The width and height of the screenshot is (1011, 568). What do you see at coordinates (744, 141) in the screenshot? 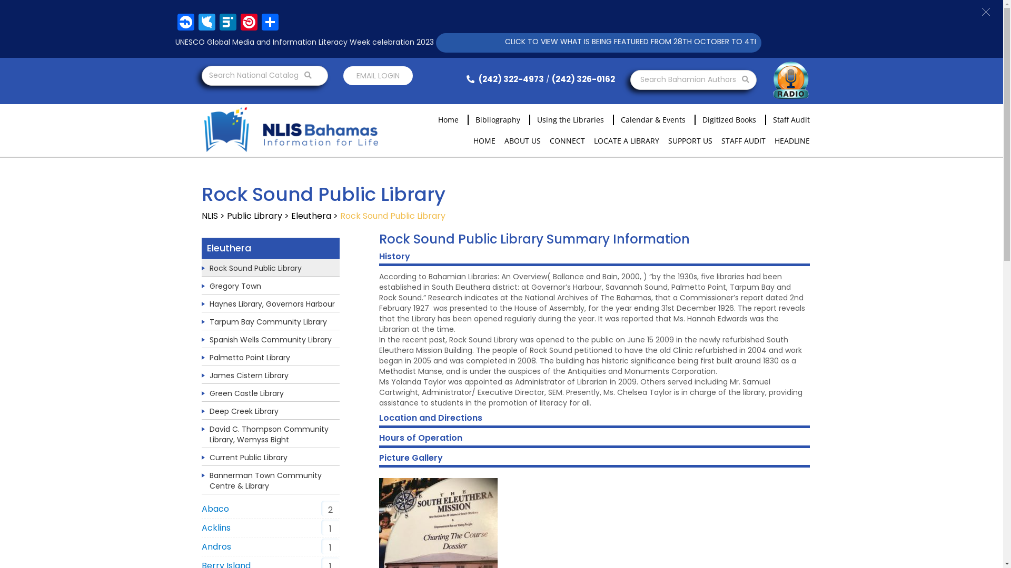
I see `STAFF AUDIT` at bounding box center [744, 141].